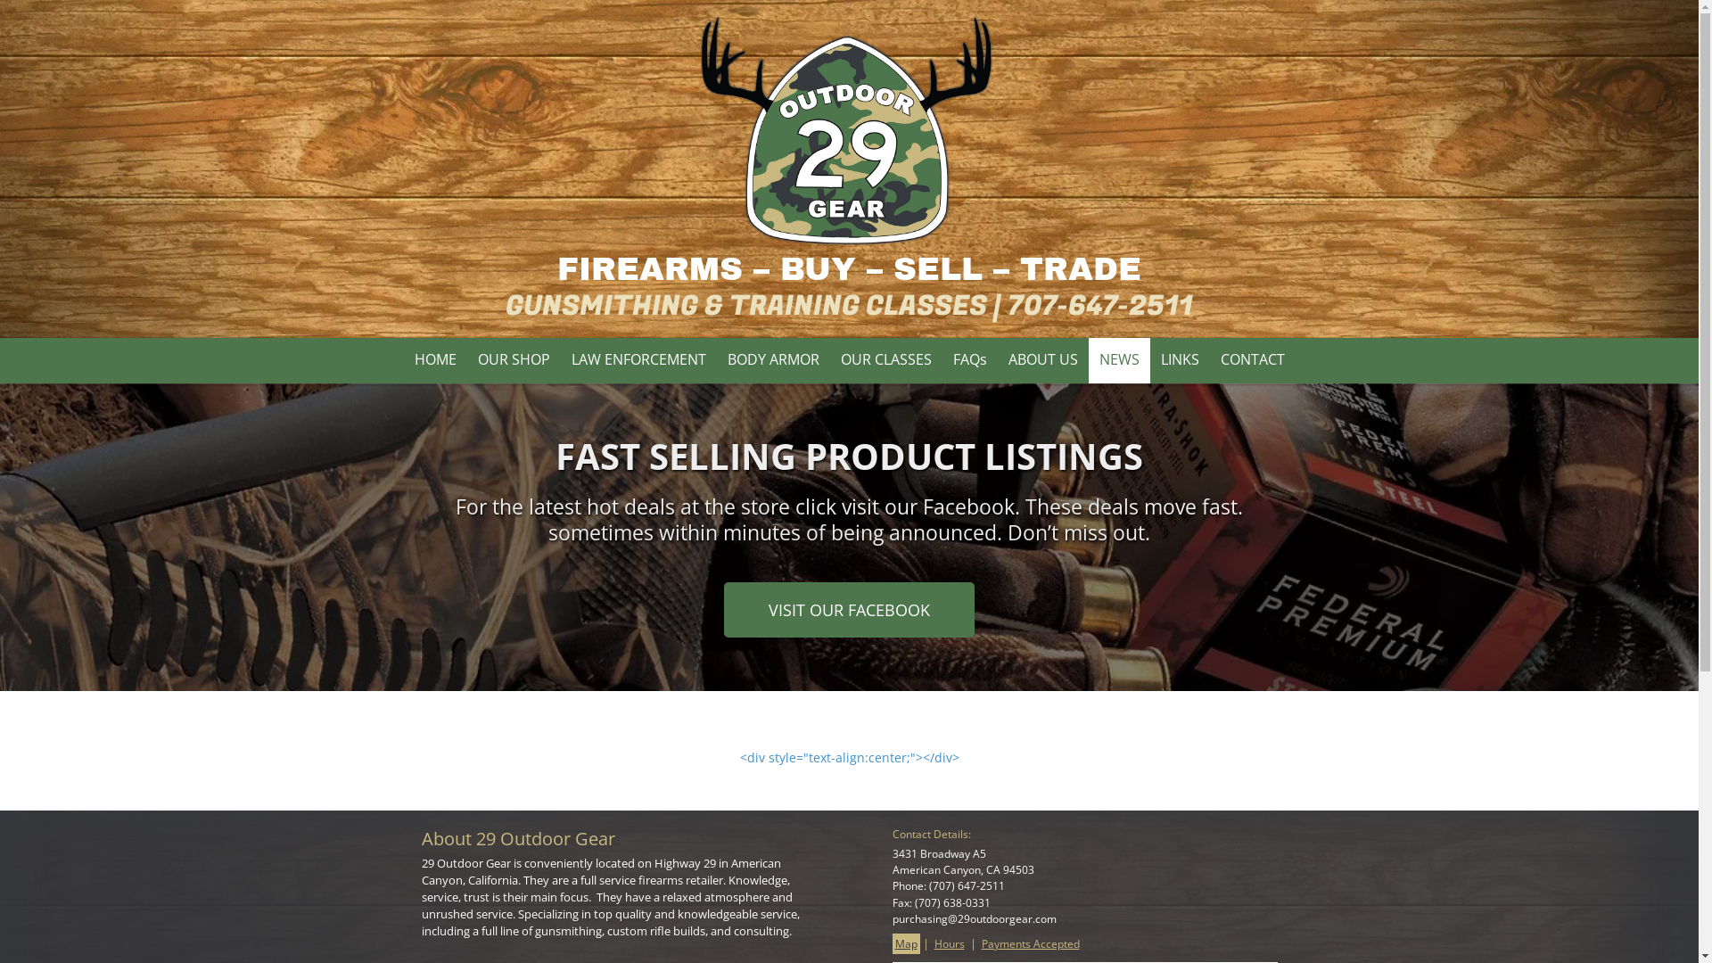 This screenshot has height=963, width=1712. I want to click on FAQs, so click(969, 360).